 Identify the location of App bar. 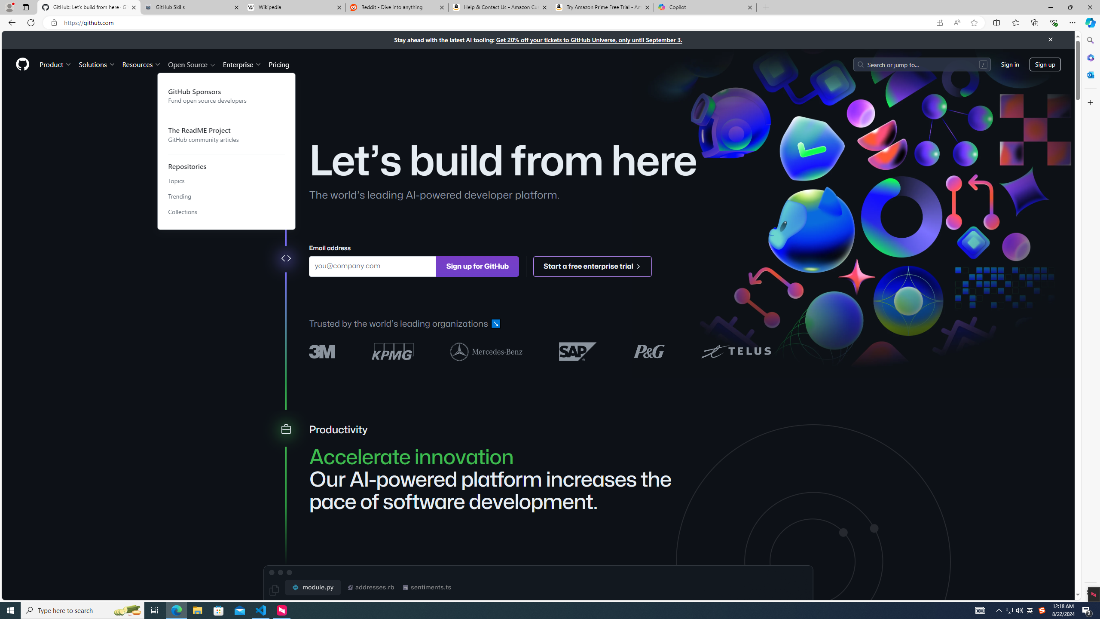
(550, 23).